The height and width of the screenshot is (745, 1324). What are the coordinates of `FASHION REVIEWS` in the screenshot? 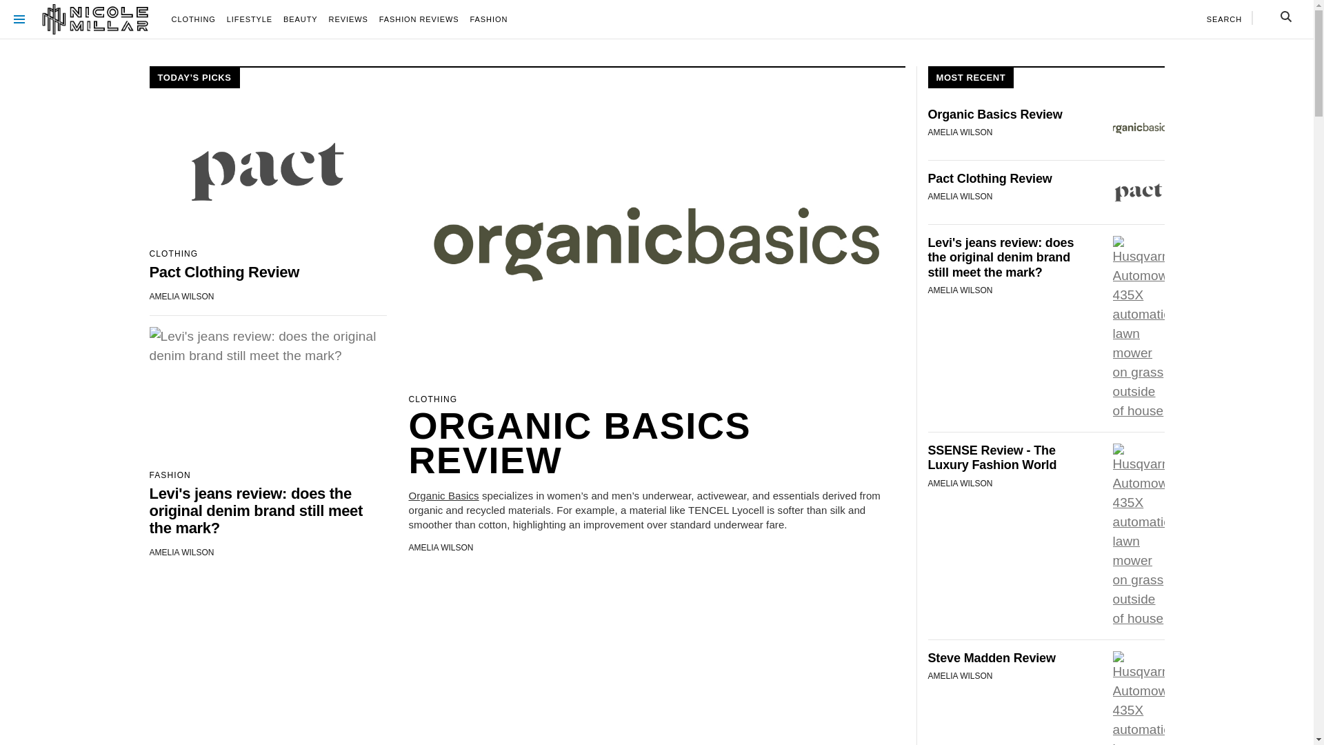 It's located at (419, 19).